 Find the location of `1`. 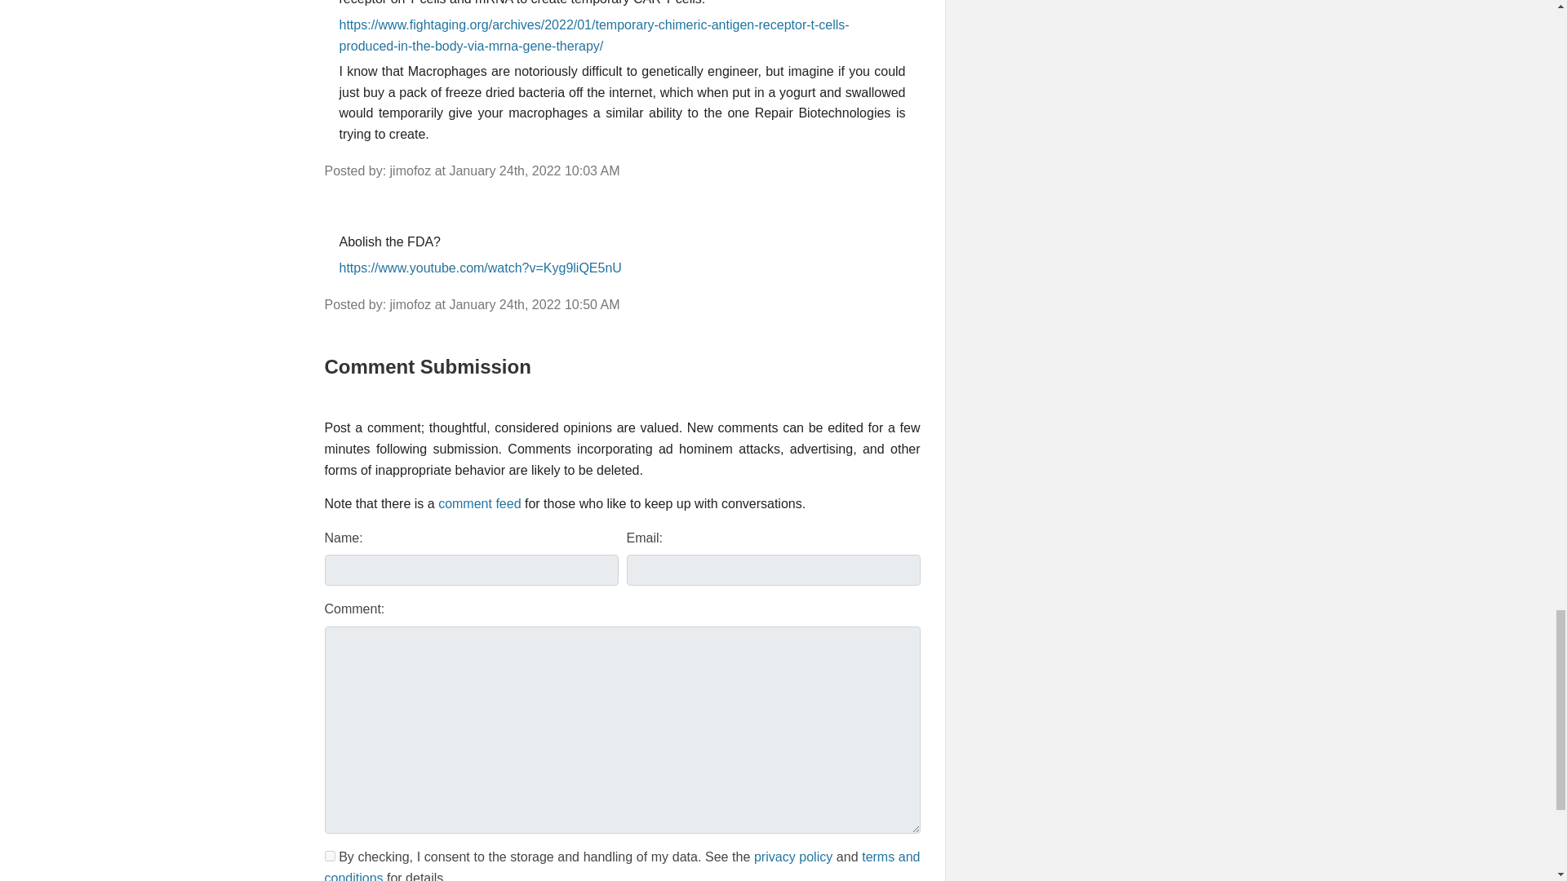

1 is located at coordinates (330, 857).